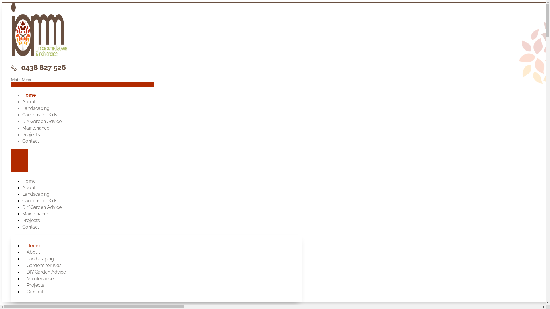 This screenshot has height=309, width=550. I want to click on About, so click(29, 188).